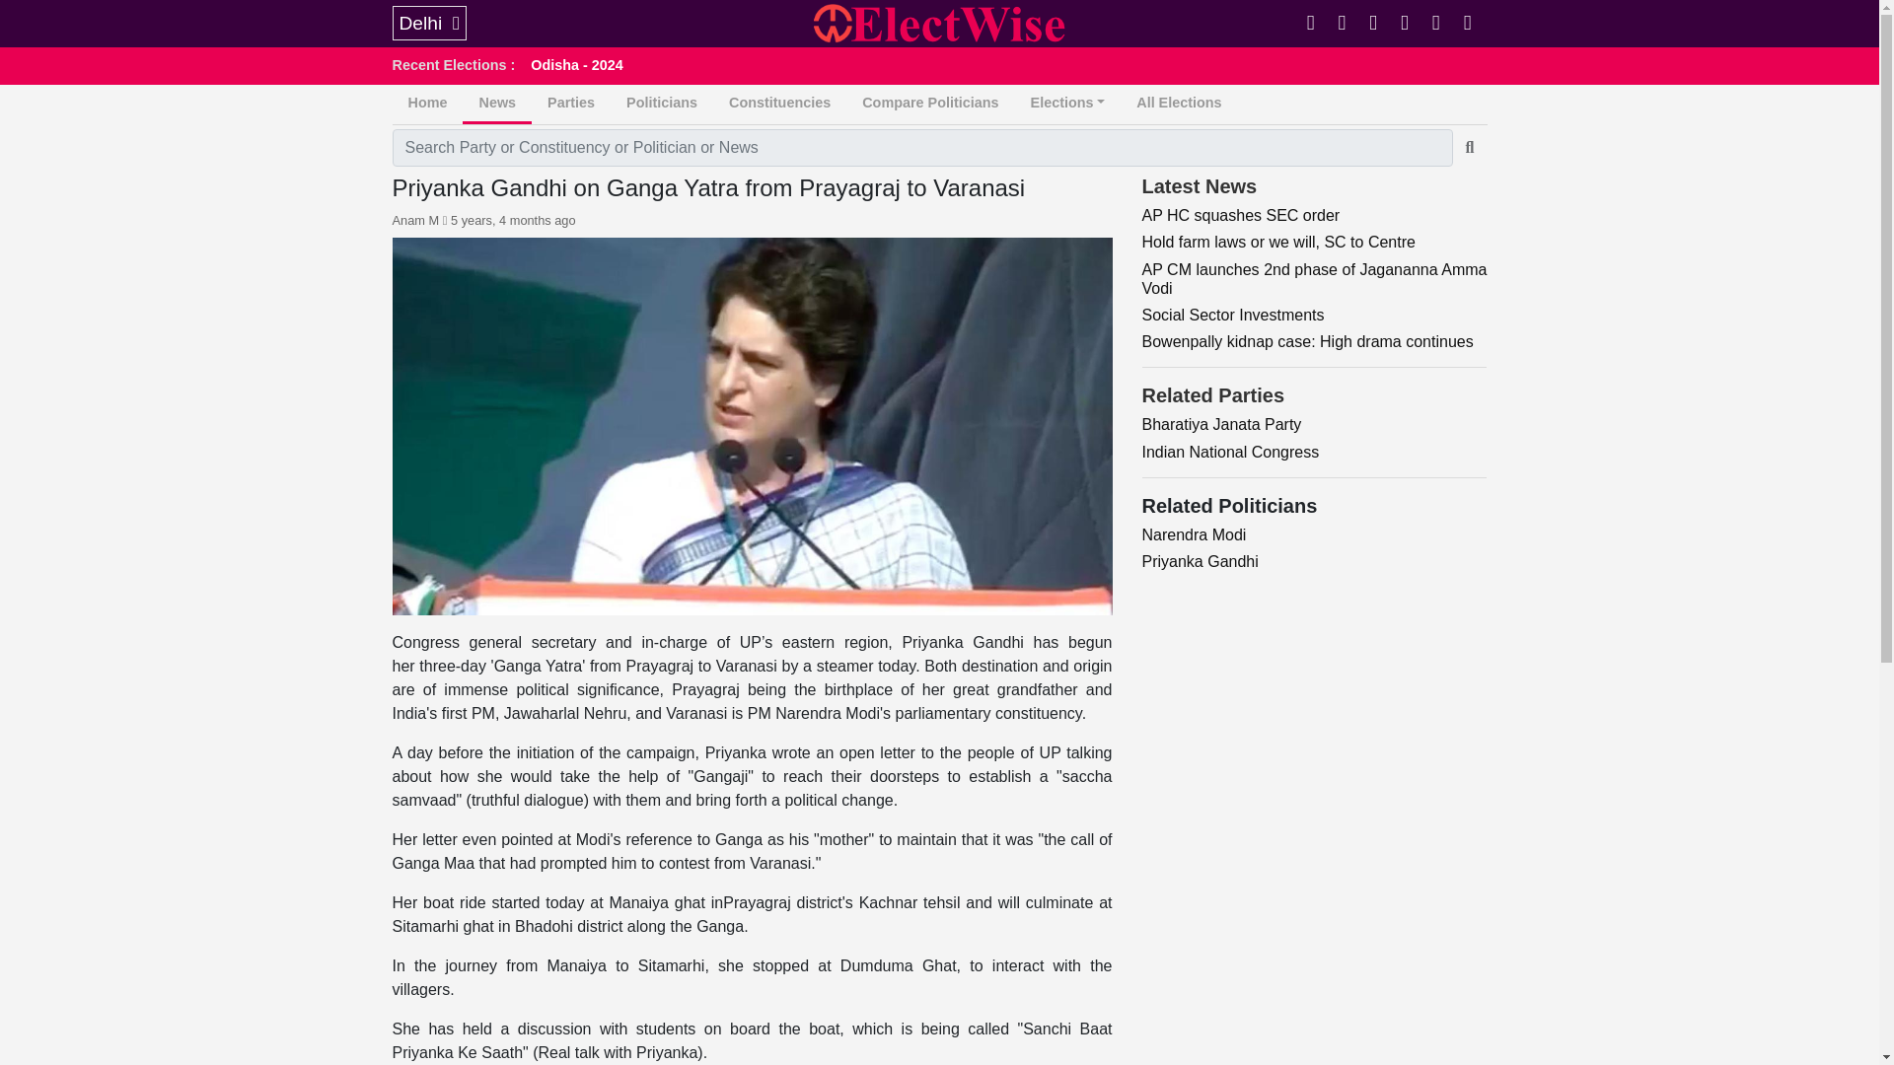  What do you see at coordinates (497, 105) in the screenshot?
I see `News` at bounding box center [497, 105].